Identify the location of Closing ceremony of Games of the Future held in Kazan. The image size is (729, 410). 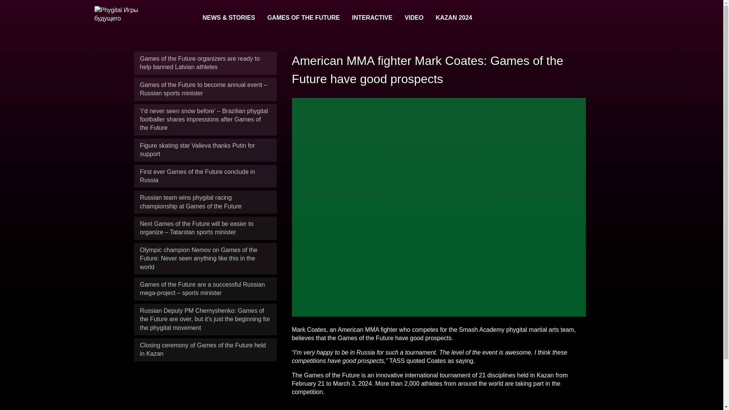
(203, 349).